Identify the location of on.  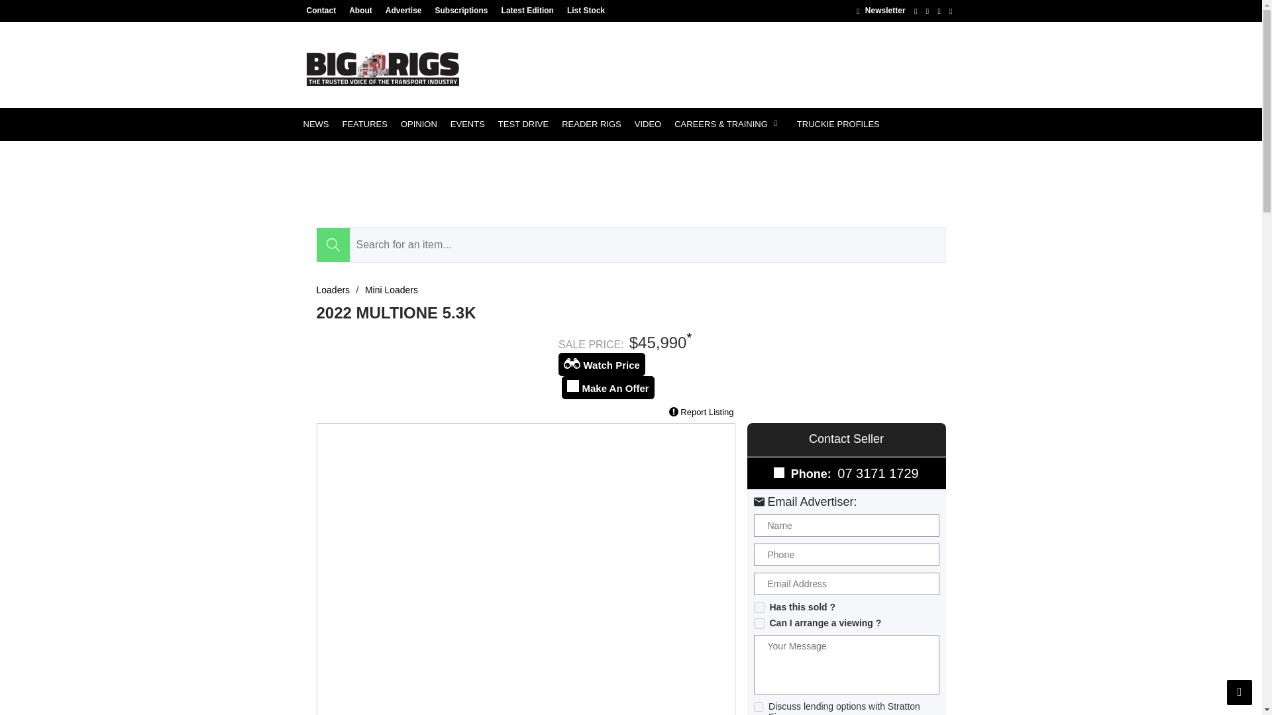
(759, 624).